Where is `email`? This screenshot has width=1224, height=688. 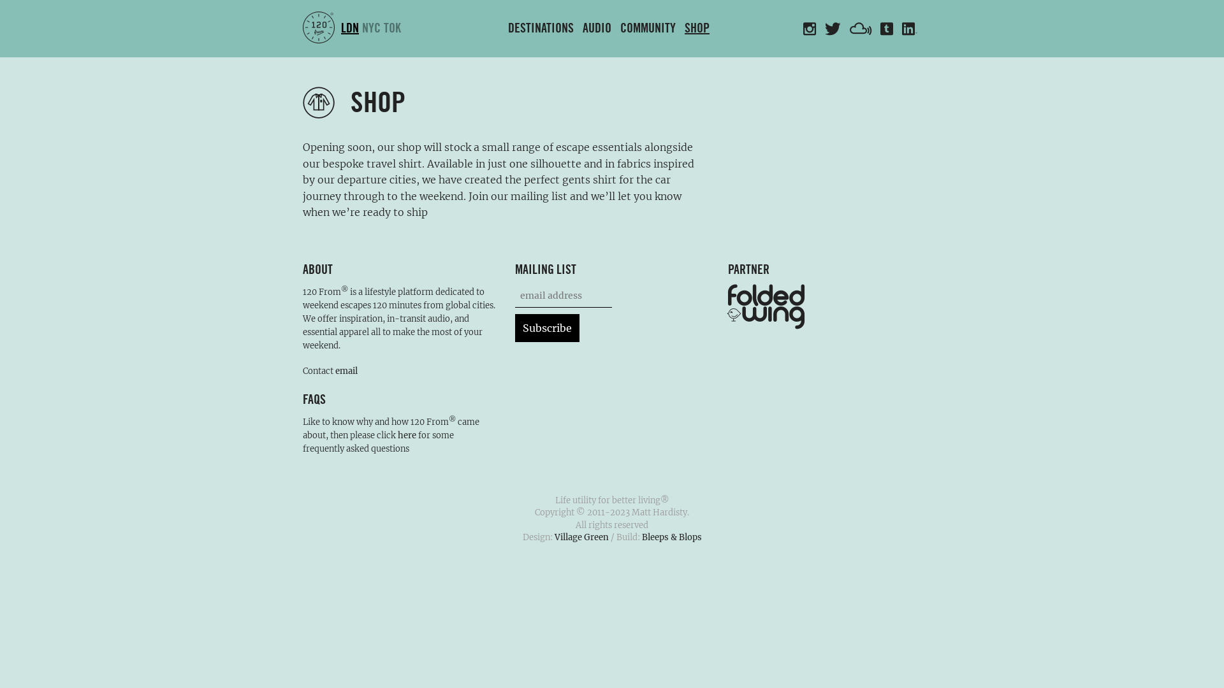
email is located at coordinates (347, 371).